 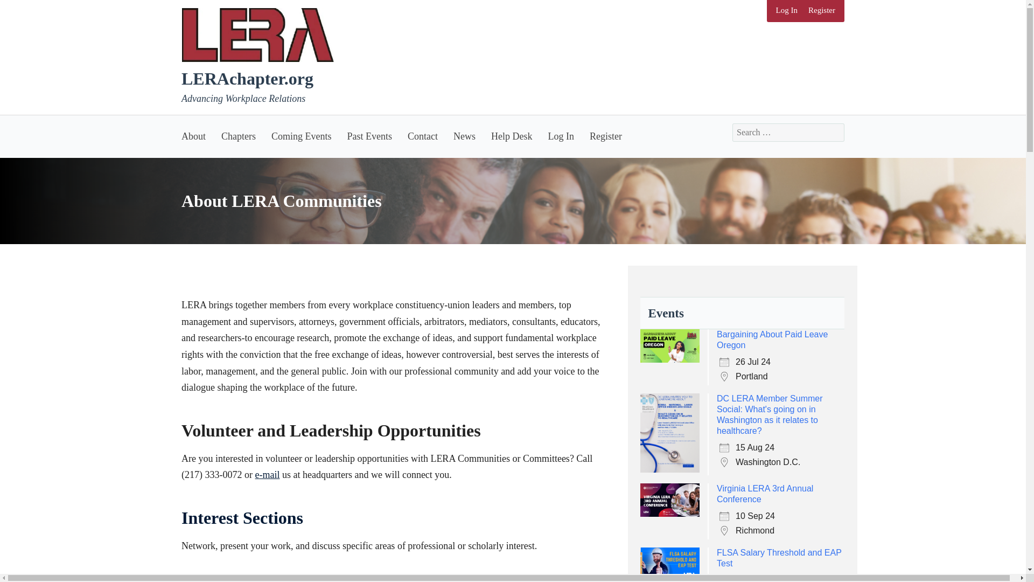 I want to click on Interest Sections, so click(x=242, y=517).